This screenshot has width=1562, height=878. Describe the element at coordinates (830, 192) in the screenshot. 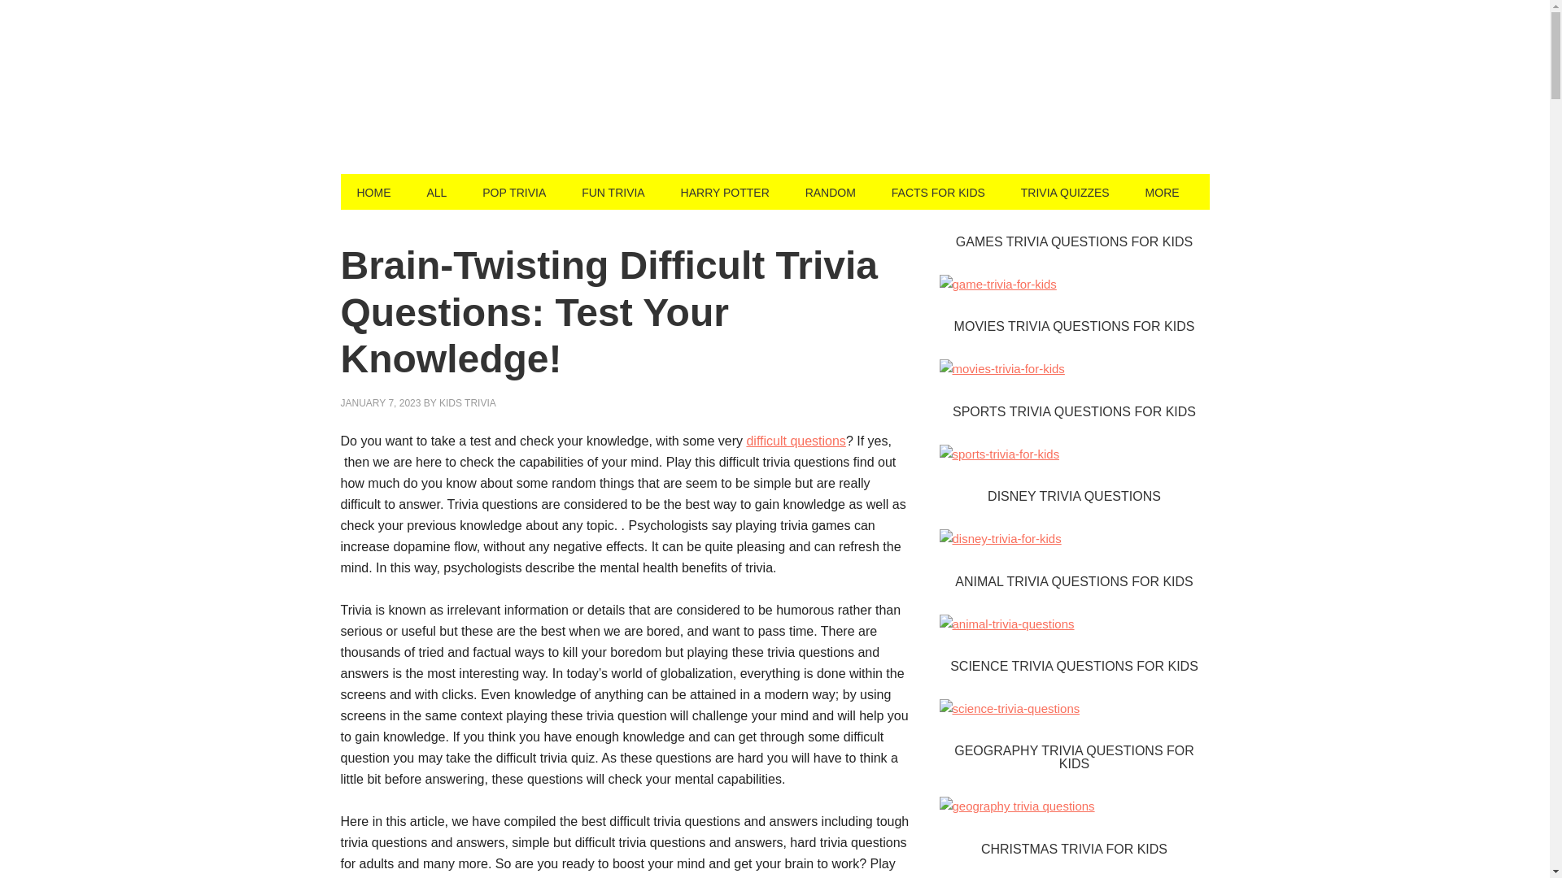

I see `RANDOM` at that location.